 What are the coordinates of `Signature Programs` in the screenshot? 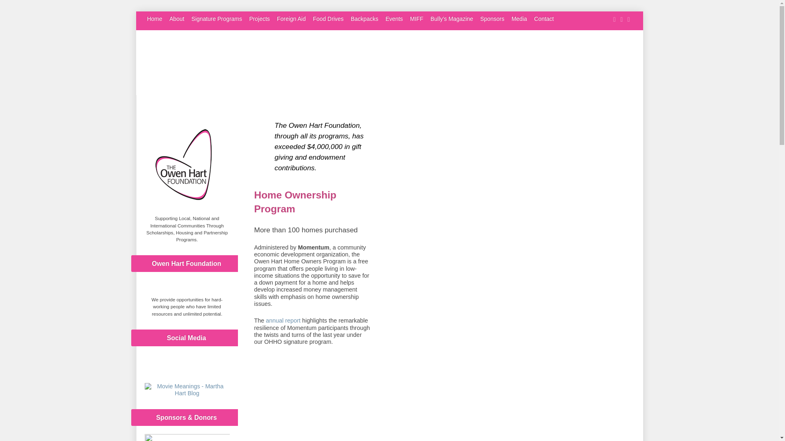 It's located at (217, 19).